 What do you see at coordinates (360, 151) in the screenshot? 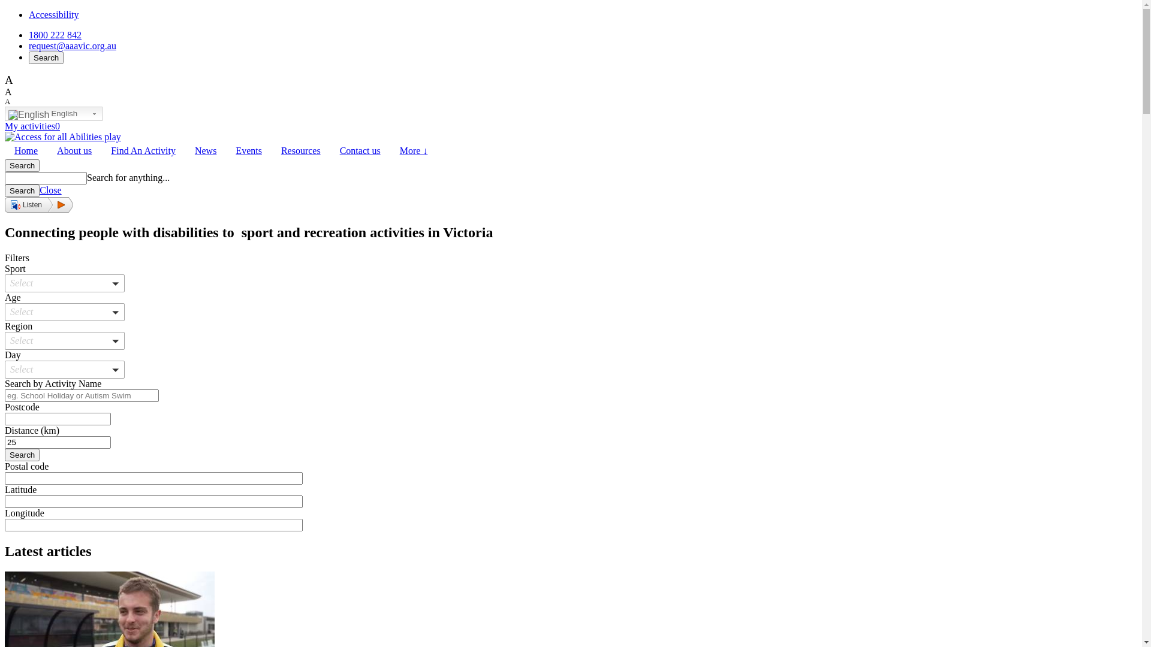
I see `Contact us` at bounding box center [360, 151].